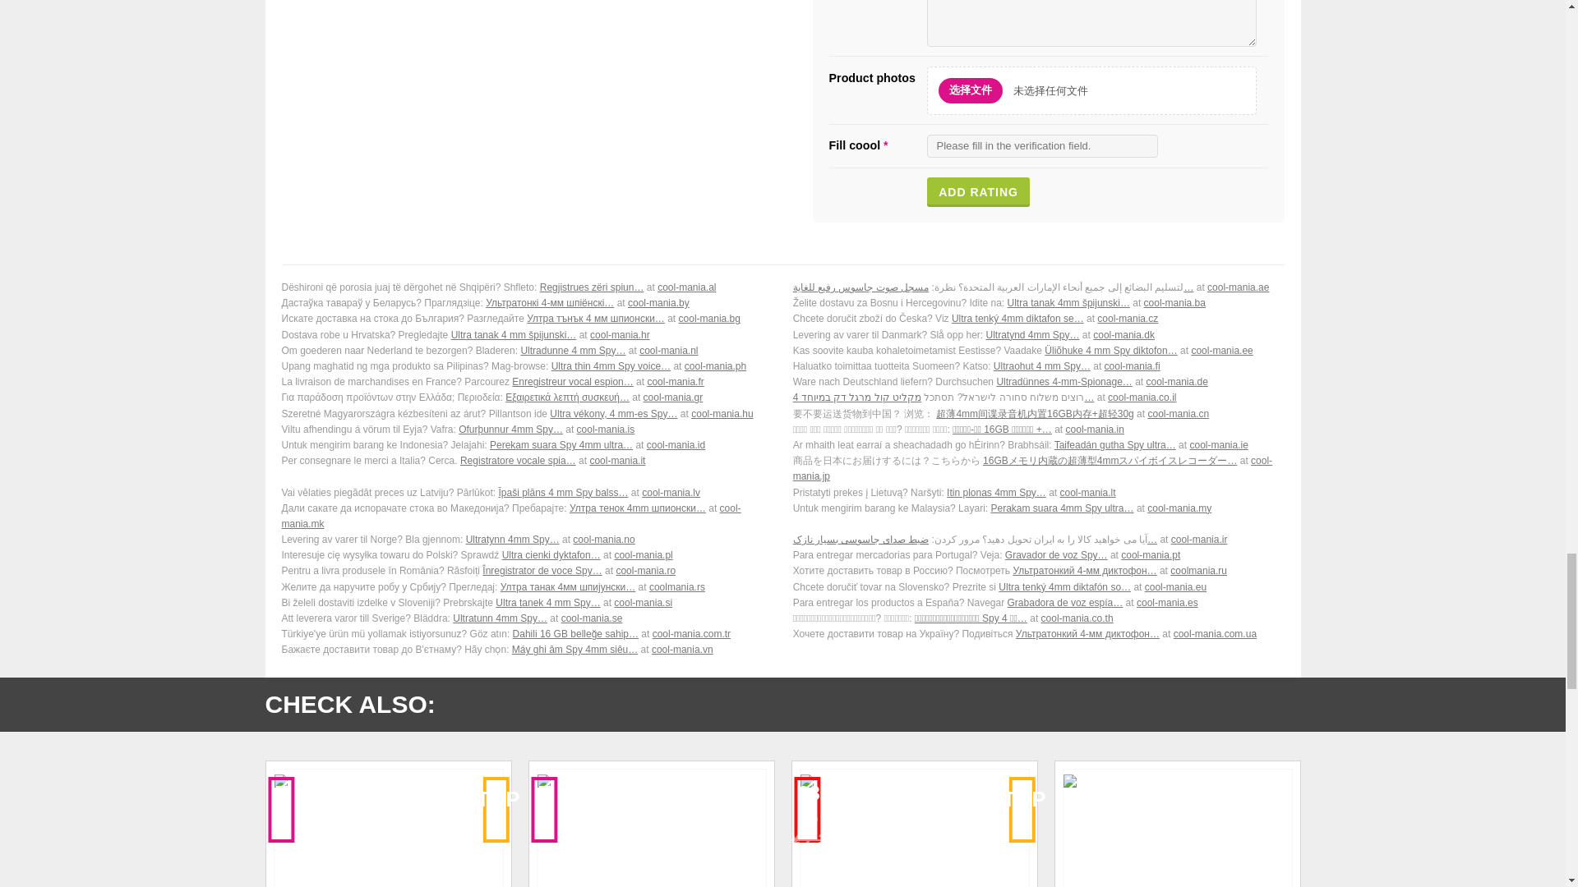 The image size is (1578, 887). I want to click on To deliver goods worldwide? Browse:, so click(1039, 414).